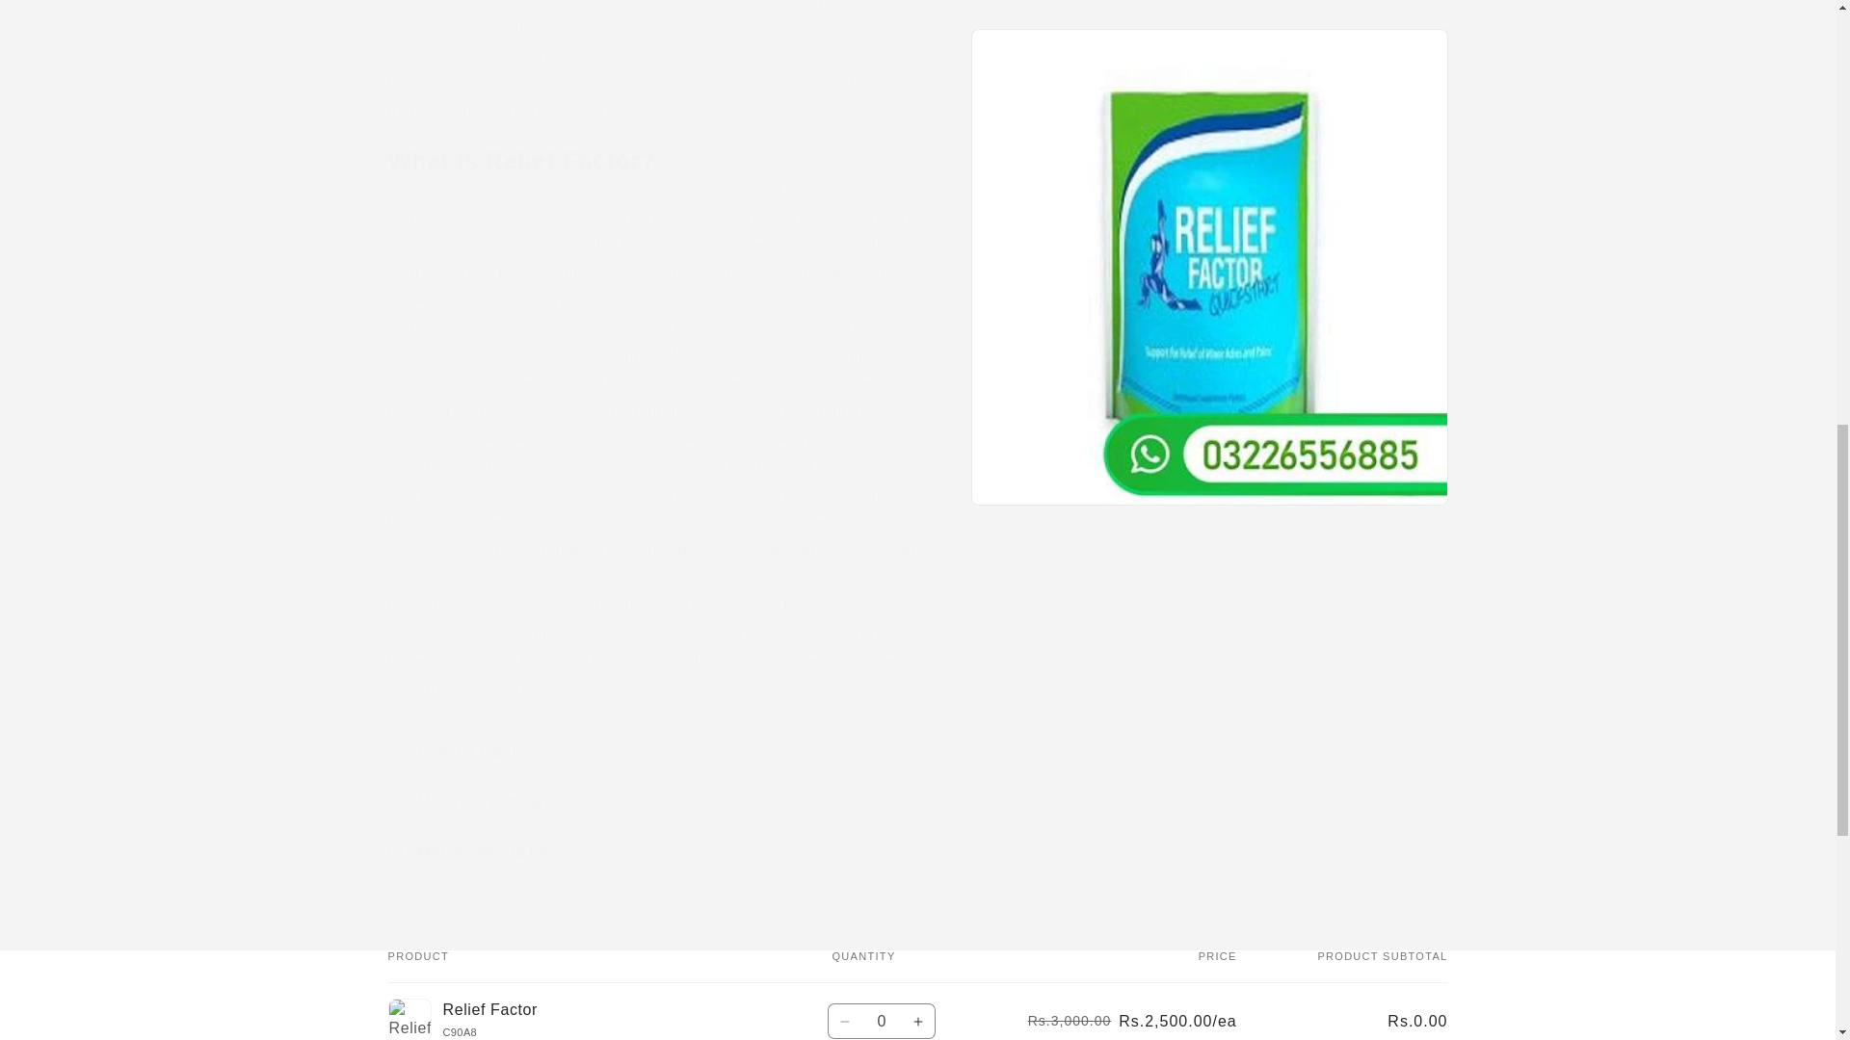 The height and width of the screenshot is (1040, 1850). What do you see at coordinates (845, 1021) in the screenshot?
I see `Decrease quantity for Default Title` at bounding box center [845, 1021].